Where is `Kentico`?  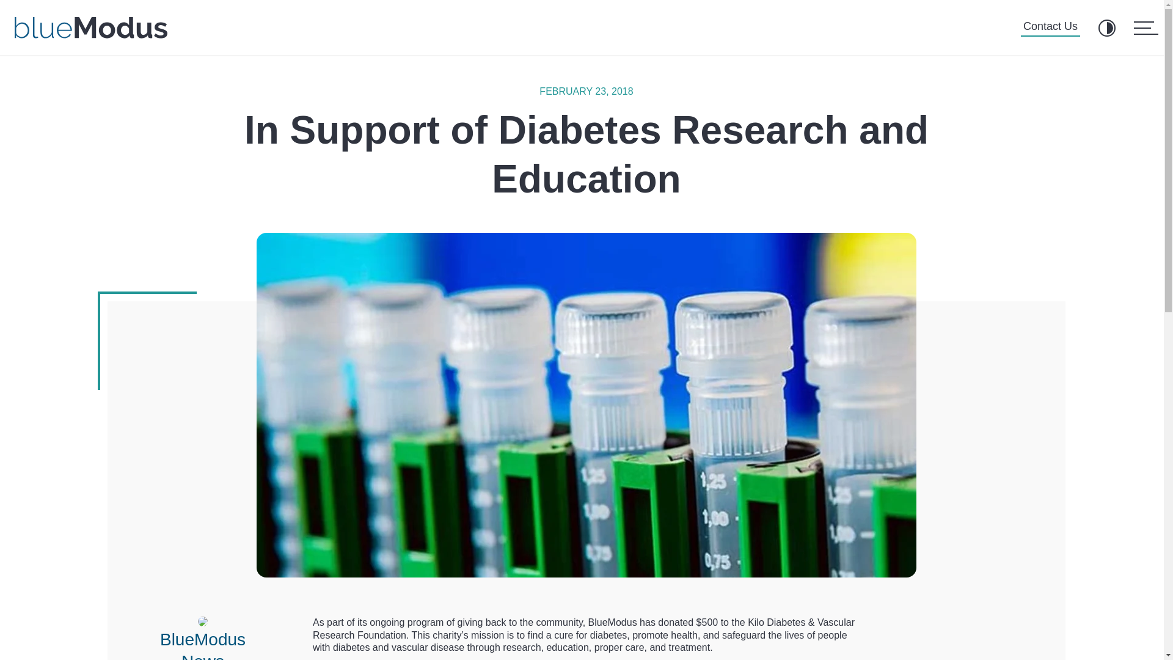
Kentico is located at coordinates (814, 466).